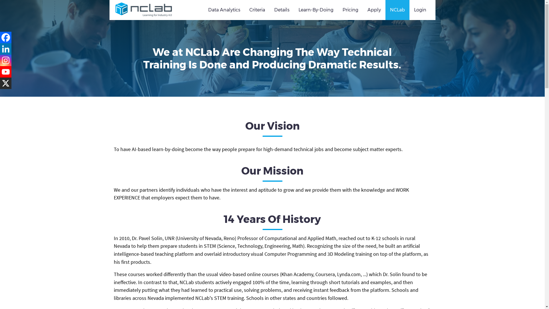 Image resolution: width=549 pixels, height=309 pixels. Describe the element at coordinates (420, 10) in the screenshot. I see `Login` at that location.